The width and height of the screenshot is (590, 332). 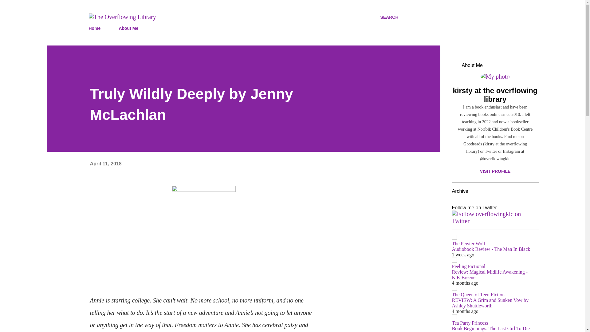 I want to click on VISIT PROFILE, so click(x=495, y=171).